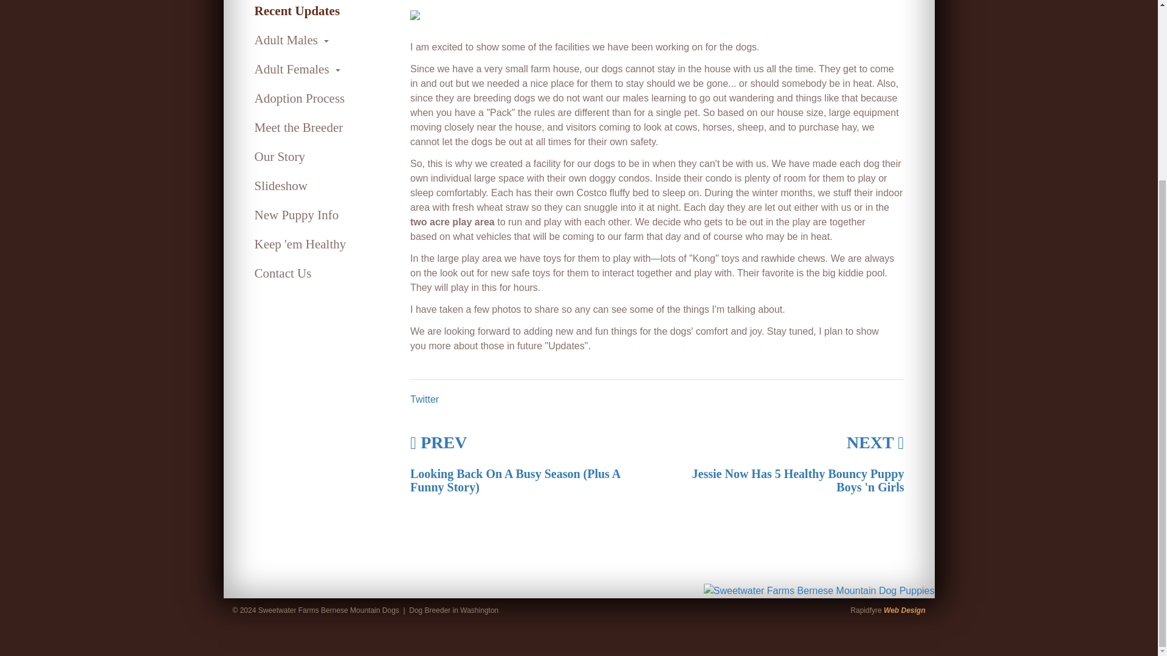 Image resolution: width=1167 pixels, height=656 pixels. I want to click on Contact Us, so click(323, 273).